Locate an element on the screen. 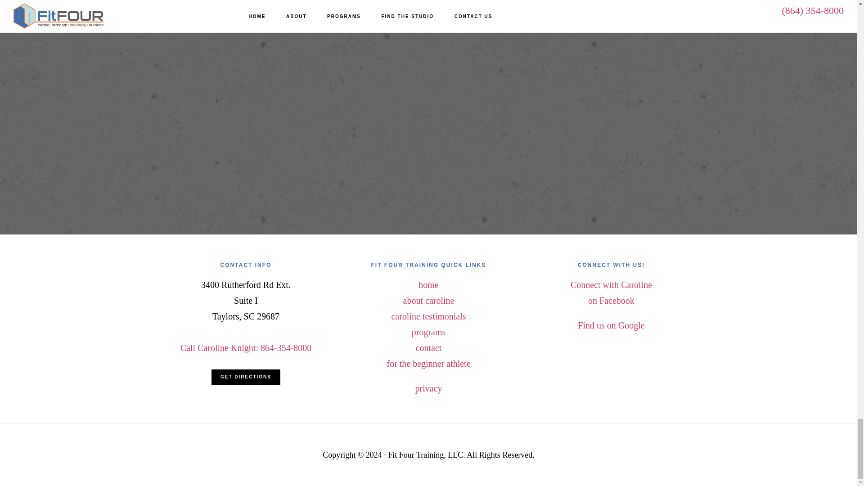 Image resolution: width=864 pixels, height=486 pixels. GET DIRECTIONS is located at coordinates (428, 301).